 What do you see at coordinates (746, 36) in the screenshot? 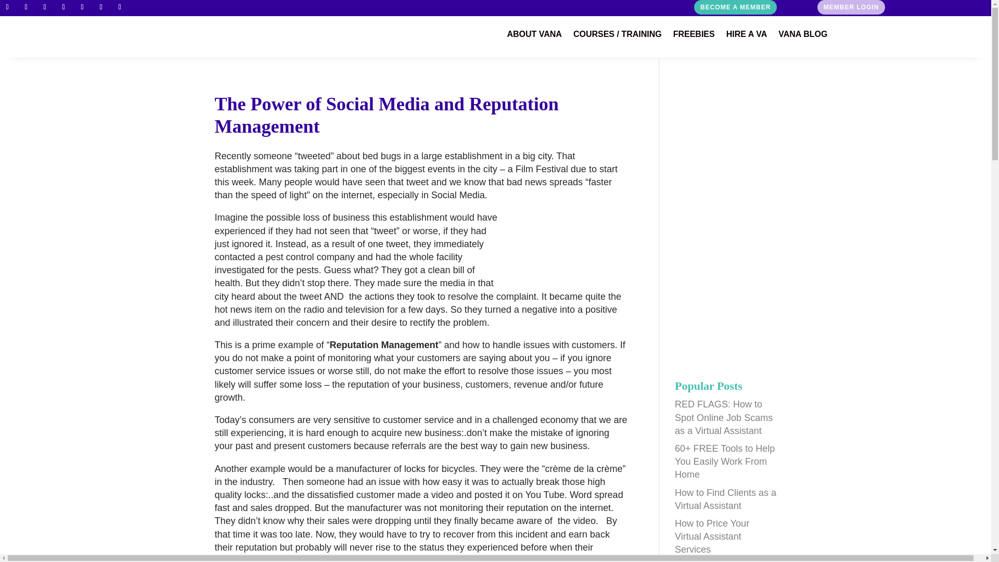
I see `HIRE A VA` at bounding box center [746, 36].